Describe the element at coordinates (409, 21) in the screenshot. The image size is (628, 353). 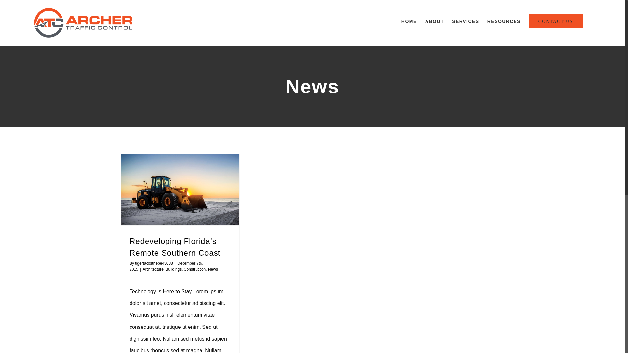
I see `HOME` at that location.